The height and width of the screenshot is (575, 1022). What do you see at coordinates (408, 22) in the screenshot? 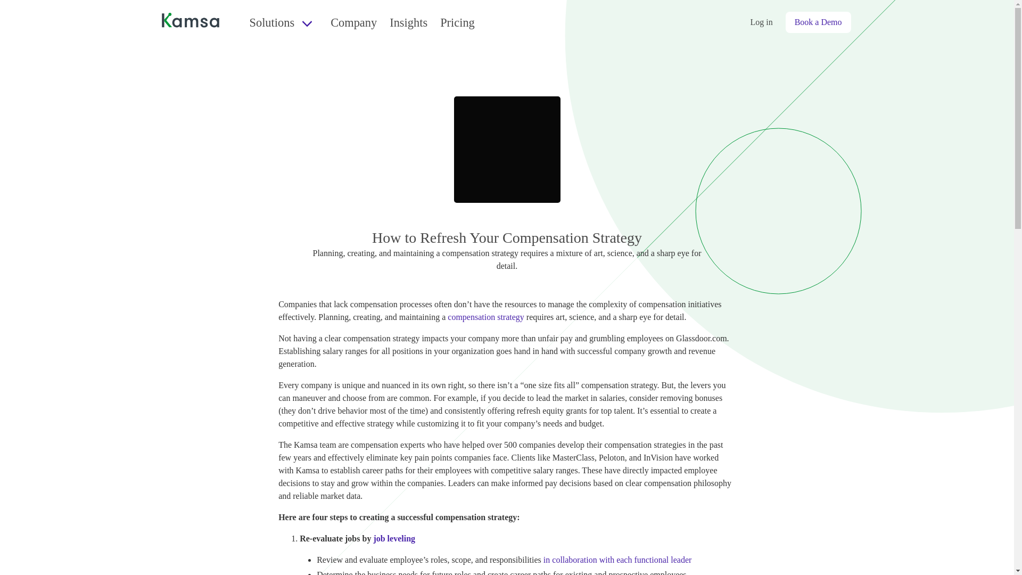
I see `Insights` at bounding box center [408, 22].